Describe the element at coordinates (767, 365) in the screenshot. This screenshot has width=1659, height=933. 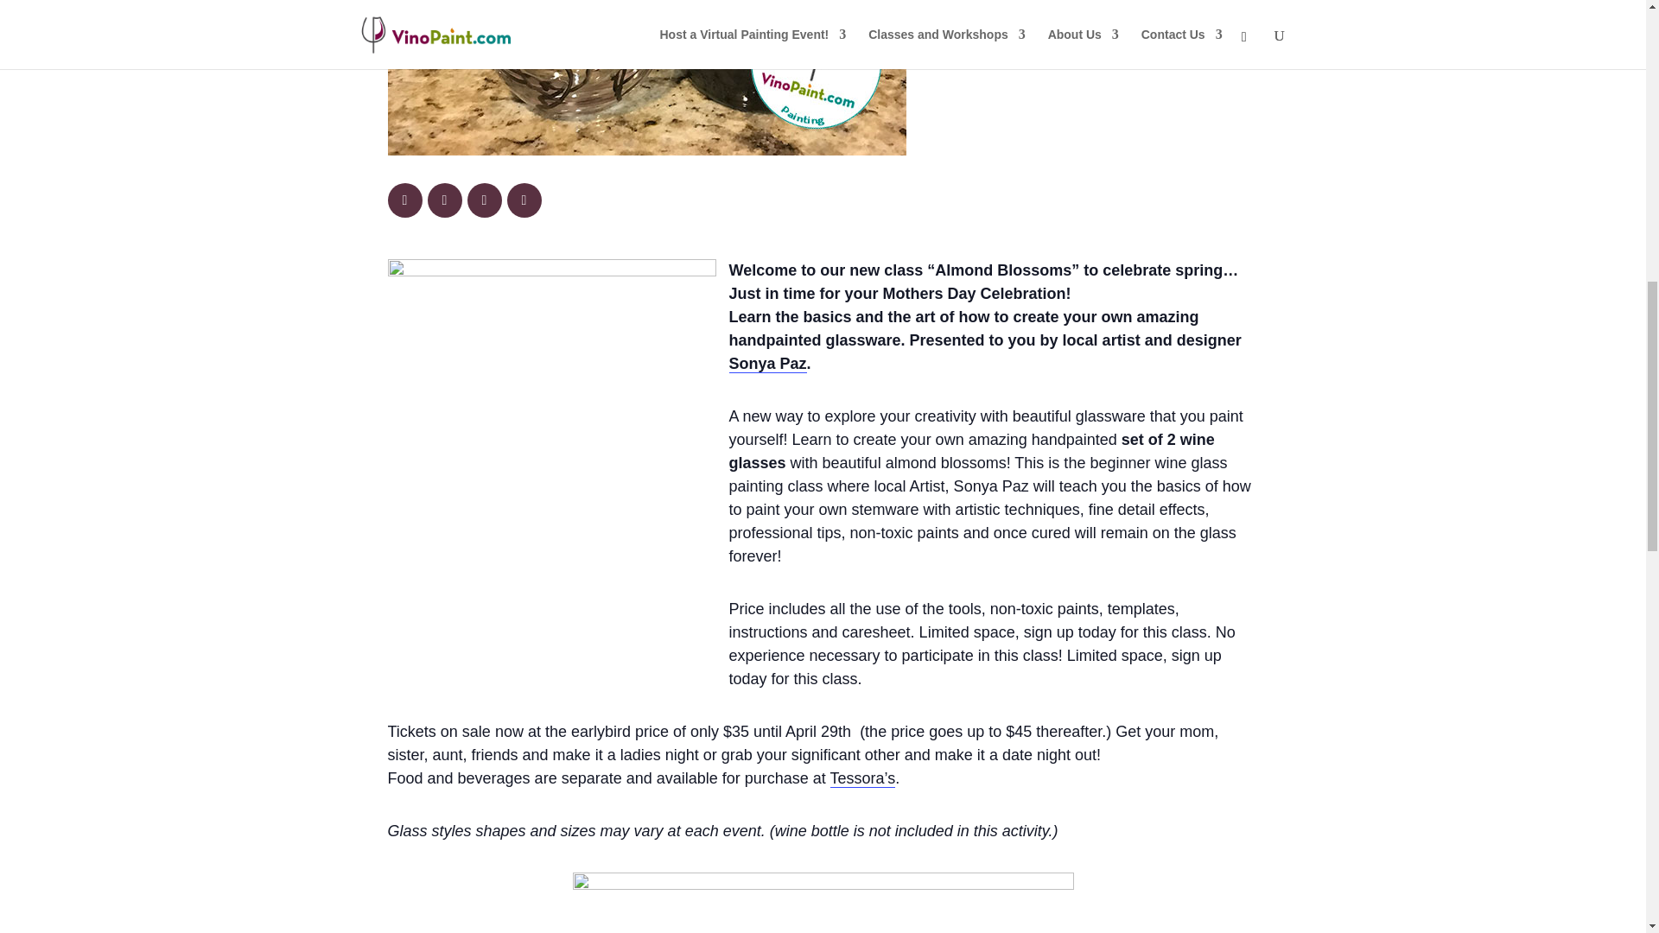
I see `Sonya Paz` at that location.